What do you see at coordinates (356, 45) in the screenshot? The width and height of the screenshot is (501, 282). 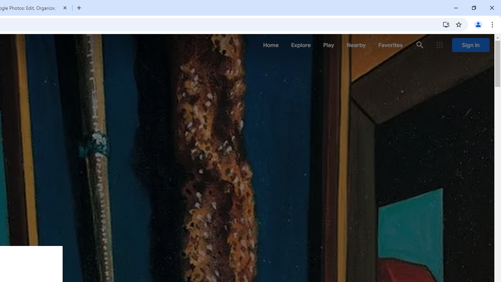 I see `Nearby` at bounding box center [356, 45].